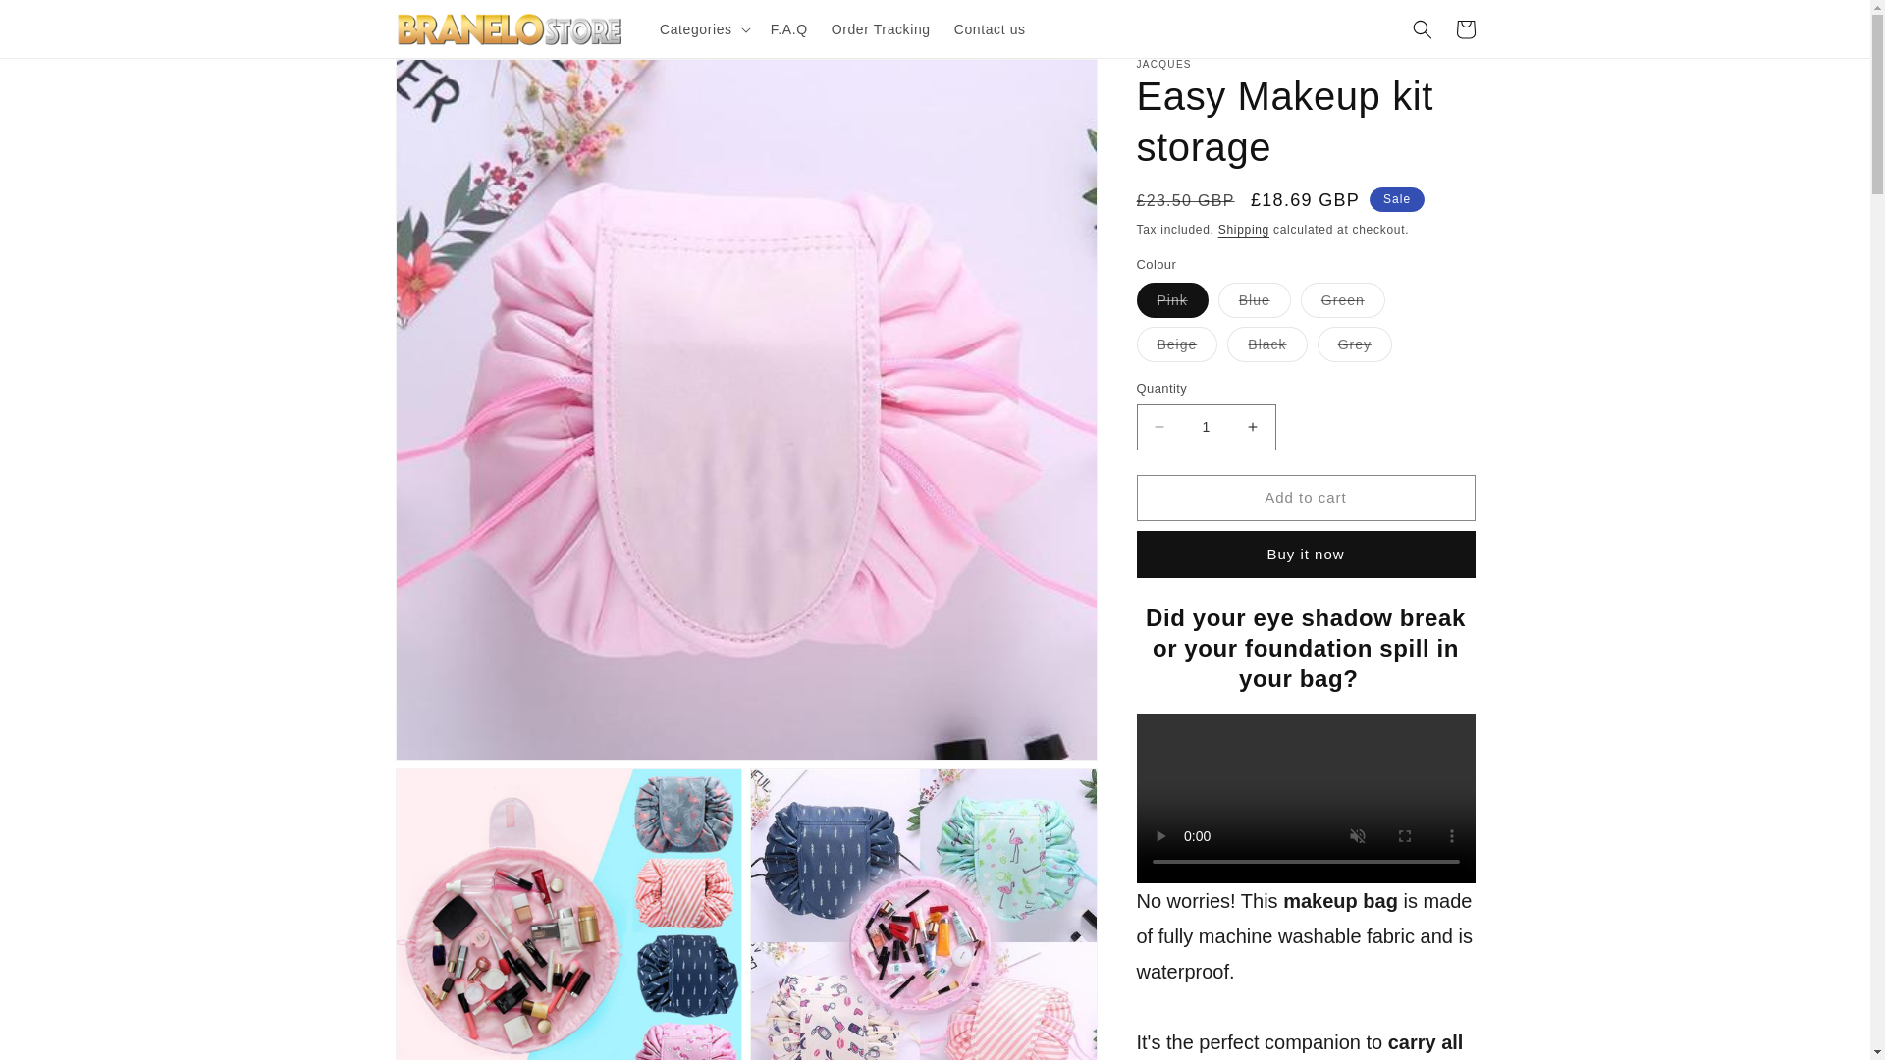  Describe the element at coordinates (882, 28) in the screenshot. I see `Order Tracking` at that location.